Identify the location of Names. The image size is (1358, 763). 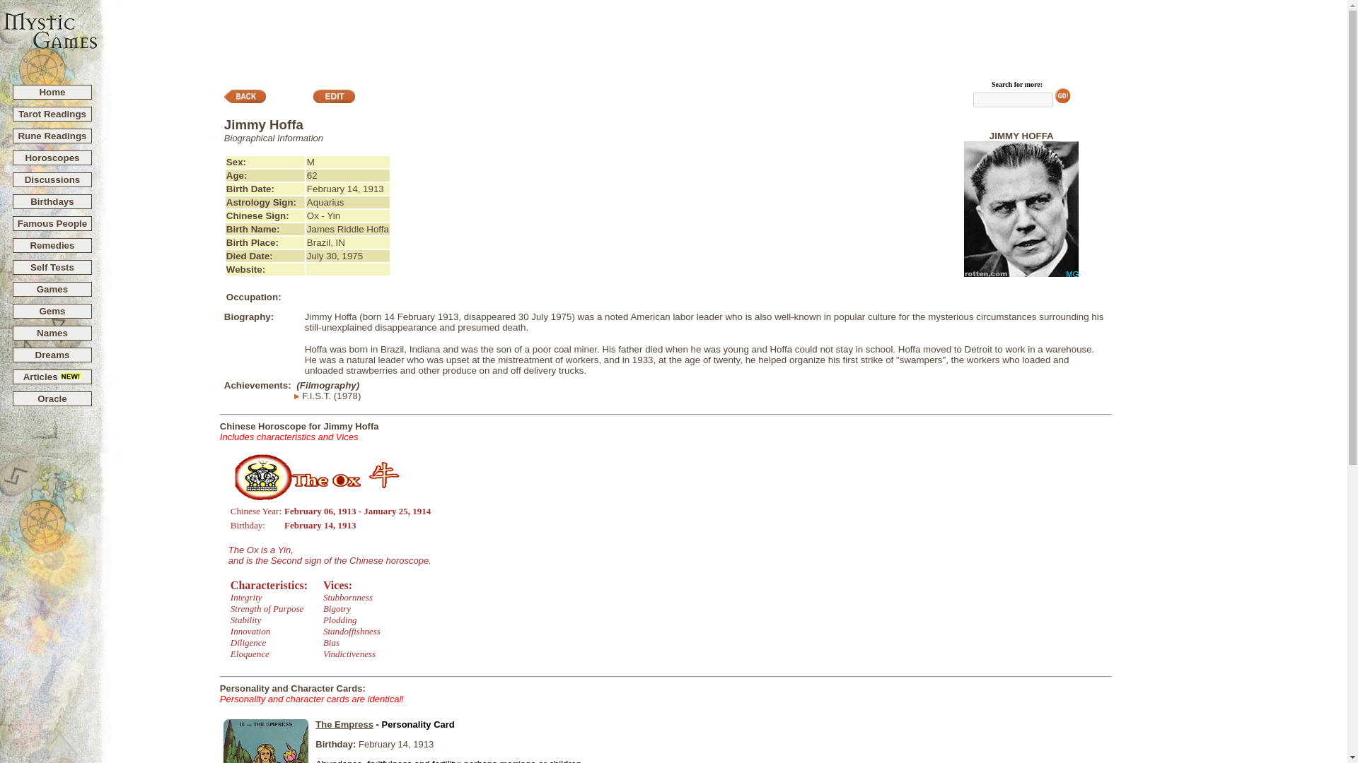
(52, 333).